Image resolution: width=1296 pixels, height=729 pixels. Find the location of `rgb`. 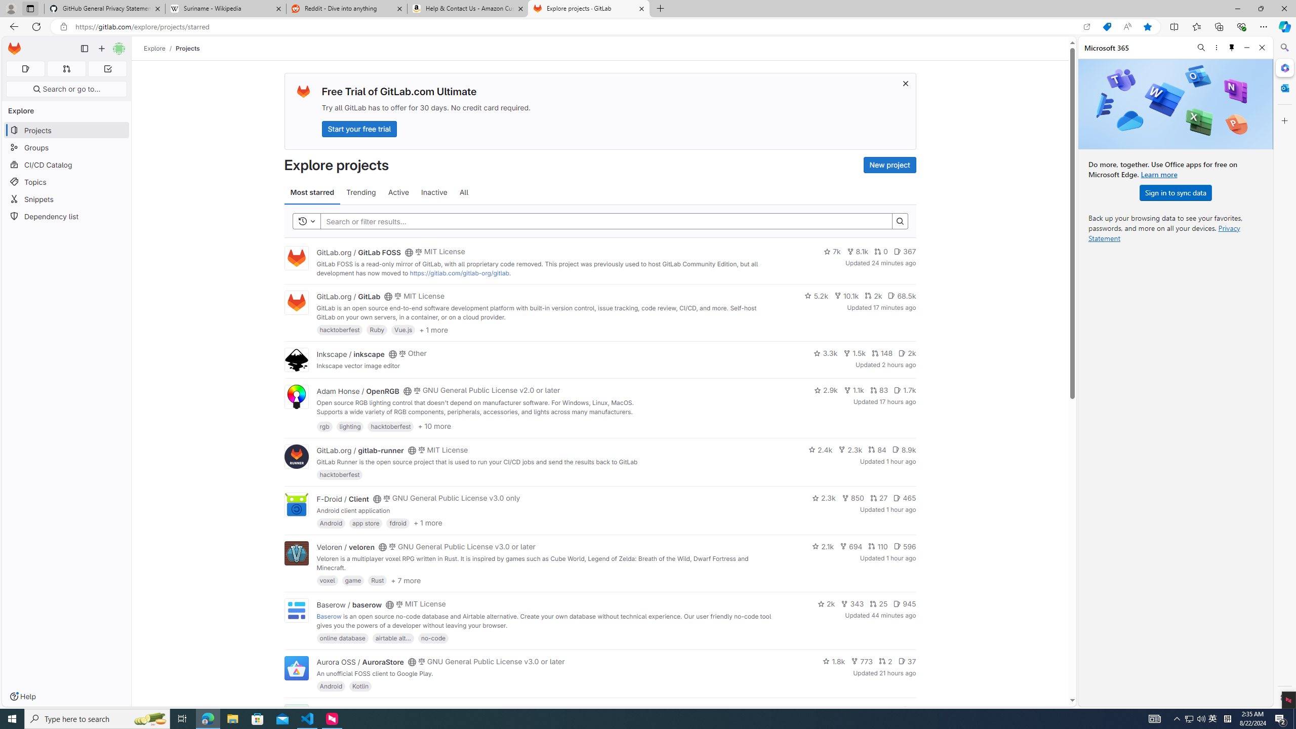

rgb is located at coordinates (325, 426).